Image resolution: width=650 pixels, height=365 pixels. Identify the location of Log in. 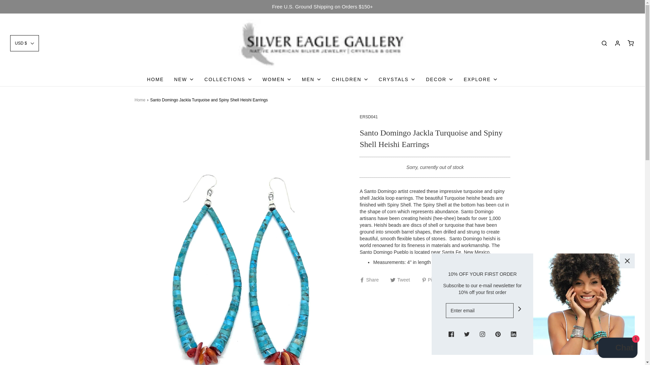
(617, 43).